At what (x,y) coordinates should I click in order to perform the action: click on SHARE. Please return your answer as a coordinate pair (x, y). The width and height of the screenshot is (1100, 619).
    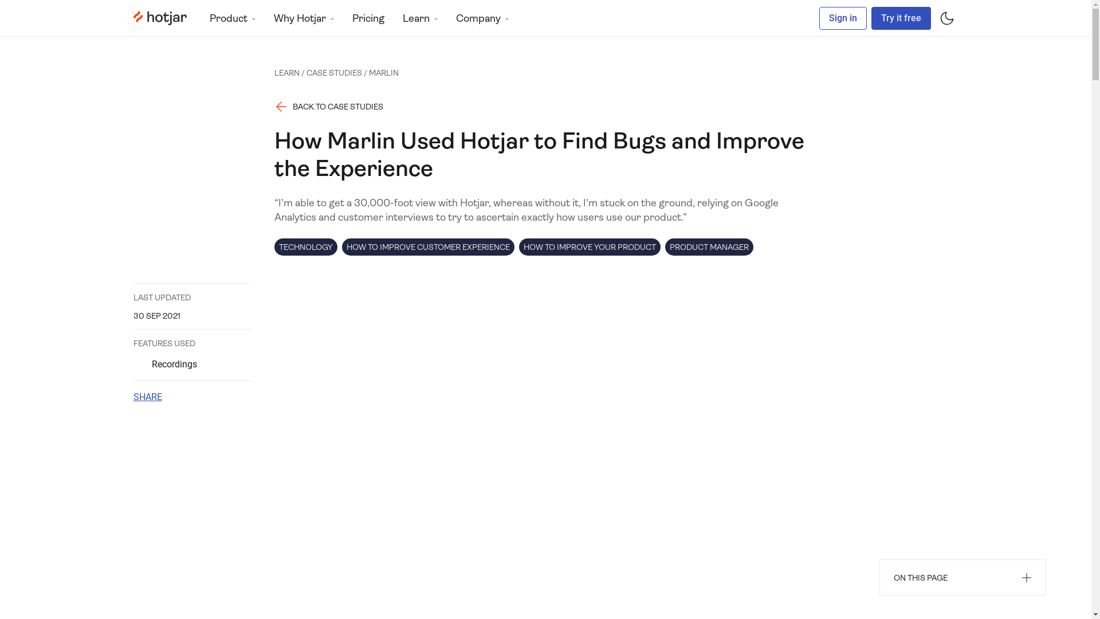
    Looking at the image, I should click on (147, 397).